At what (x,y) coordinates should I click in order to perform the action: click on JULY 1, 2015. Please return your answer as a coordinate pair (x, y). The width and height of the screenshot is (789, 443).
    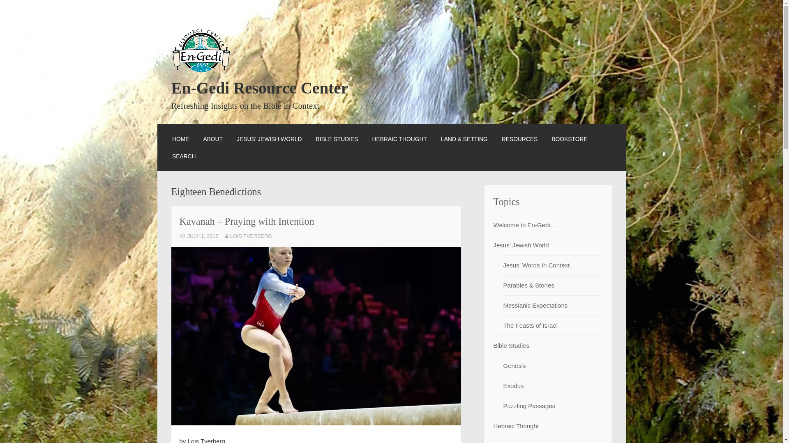
    Looking at the image, I should click on (198, 236).